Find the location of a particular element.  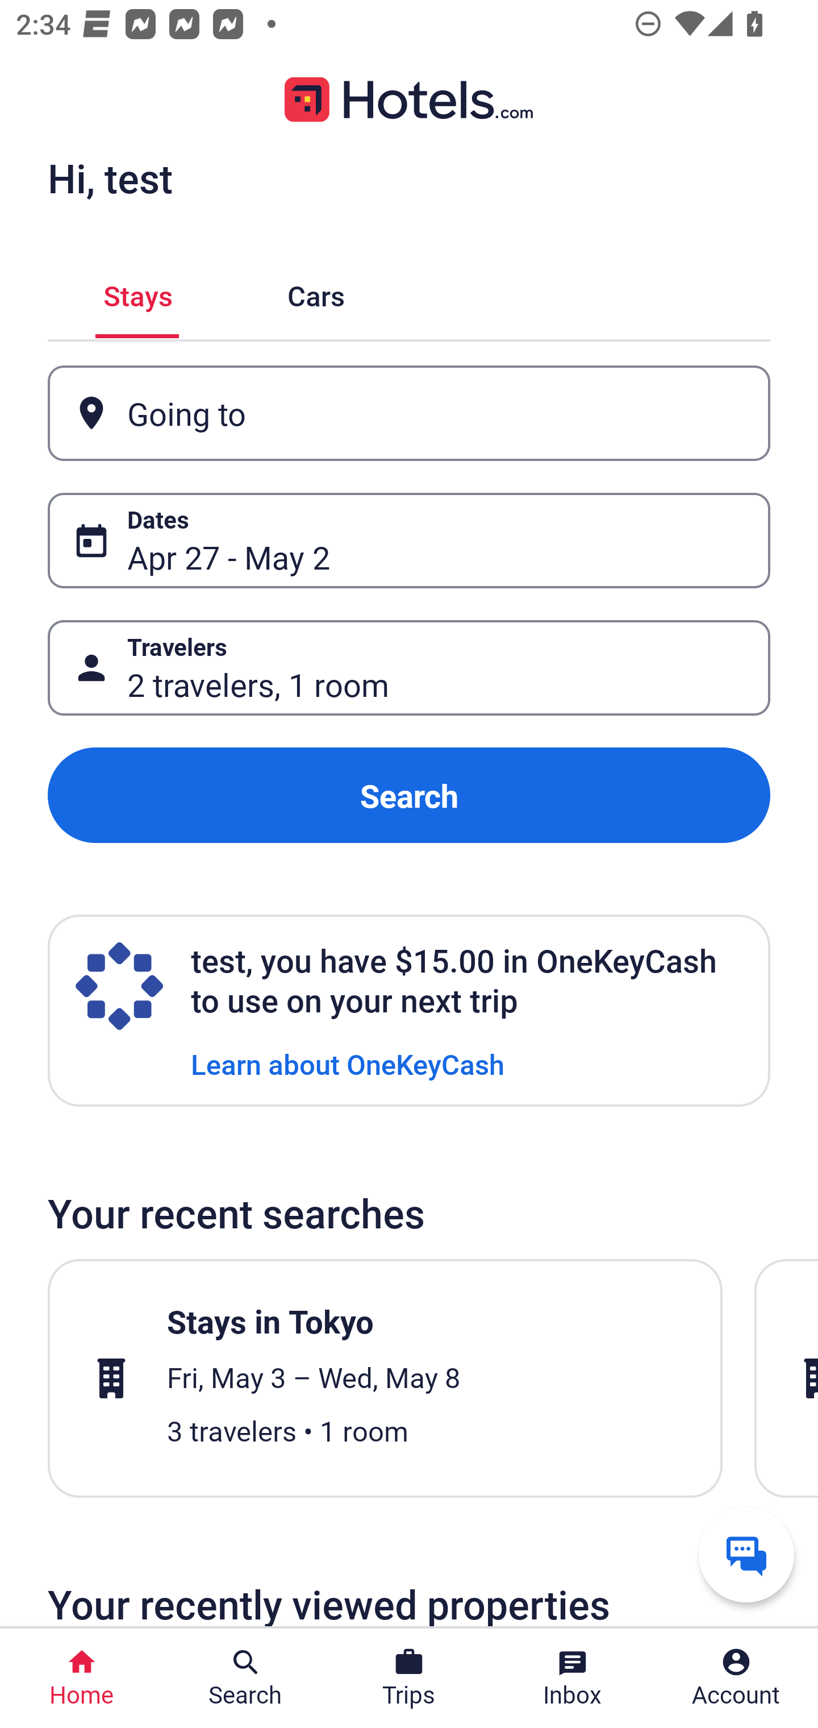

Dates Button Apr 27 - May 2 is located at coordinates (409, 540).